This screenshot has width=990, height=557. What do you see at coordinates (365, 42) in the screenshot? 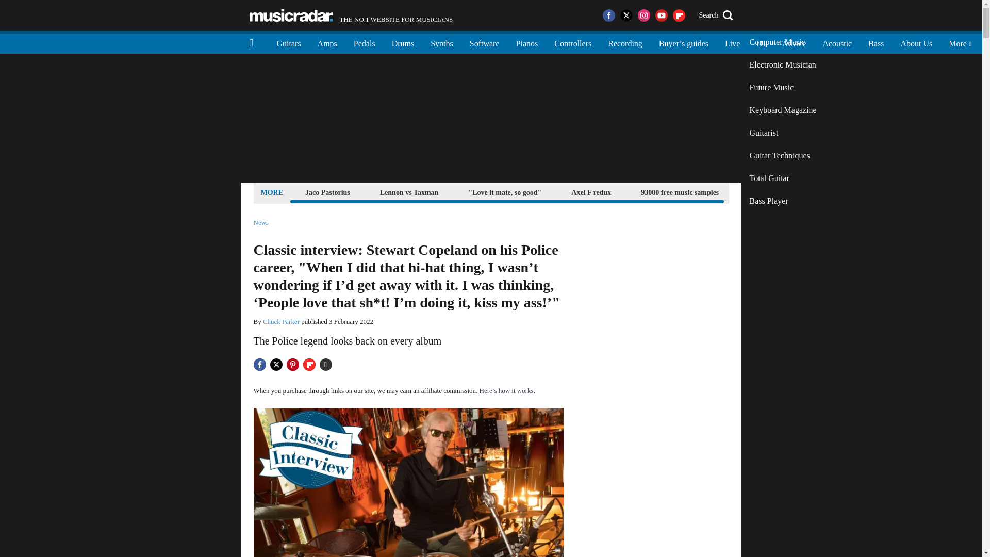
I see `Pedals` at bounding box center [365, 42].